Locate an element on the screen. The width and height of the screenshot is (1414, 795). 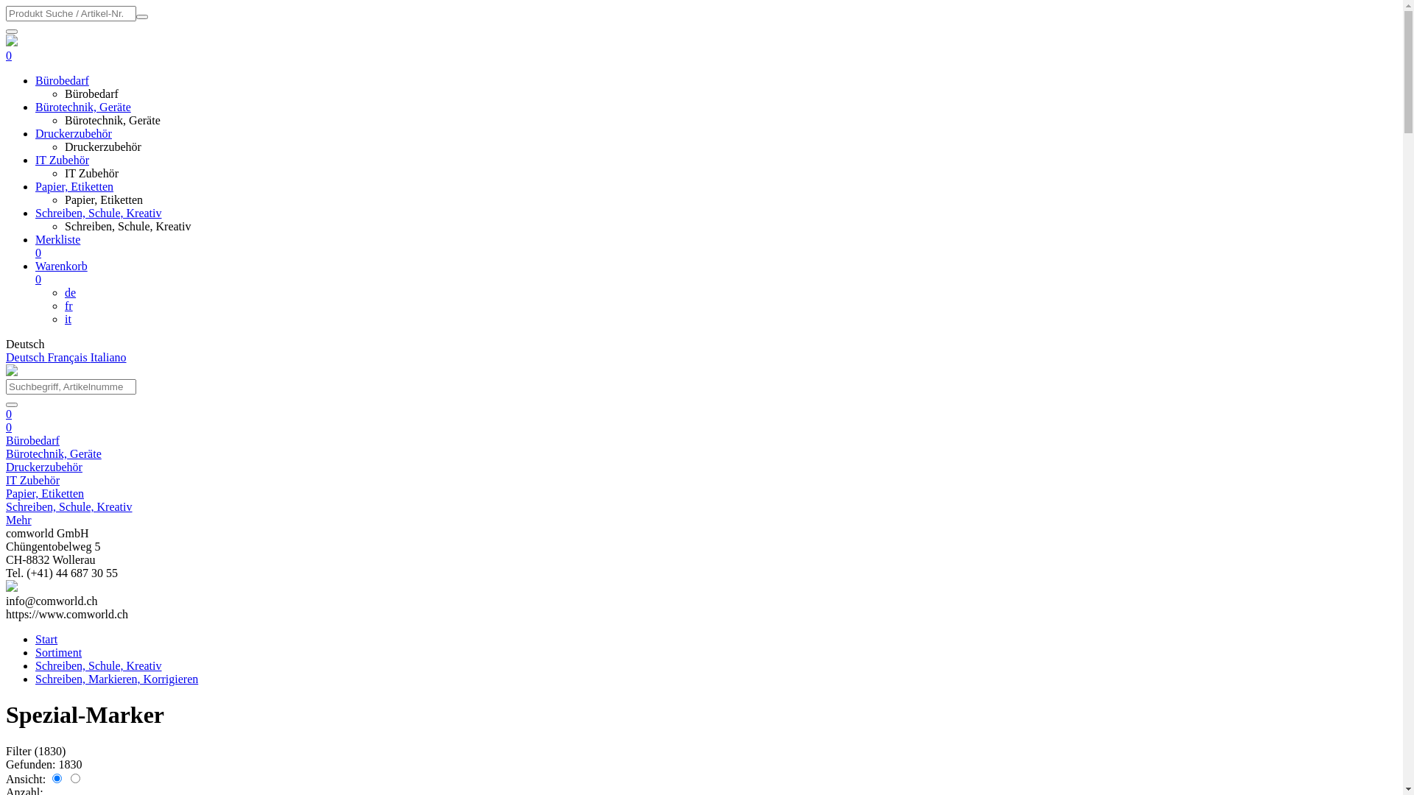
Italiano is located at coordinates (108, 358).